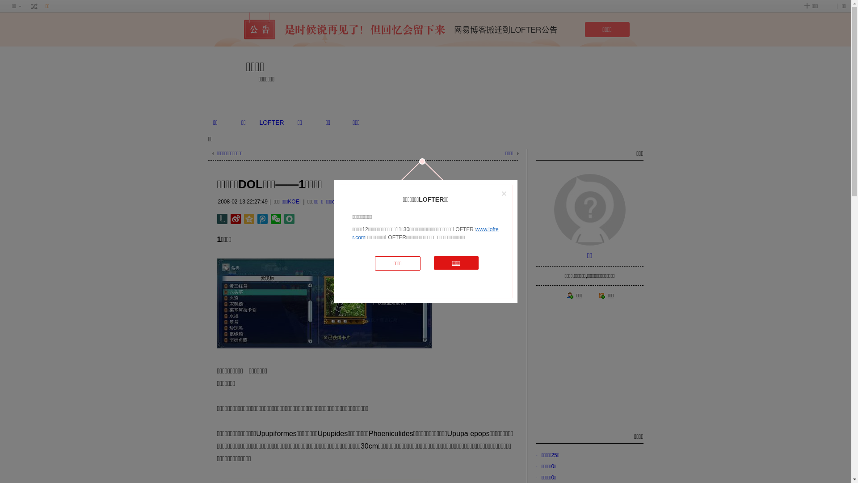 This screenshot has width=858, height=483. Describe the element at coordinates (425, 233) in the screenshot. I see `www.lofter.com` at that location.